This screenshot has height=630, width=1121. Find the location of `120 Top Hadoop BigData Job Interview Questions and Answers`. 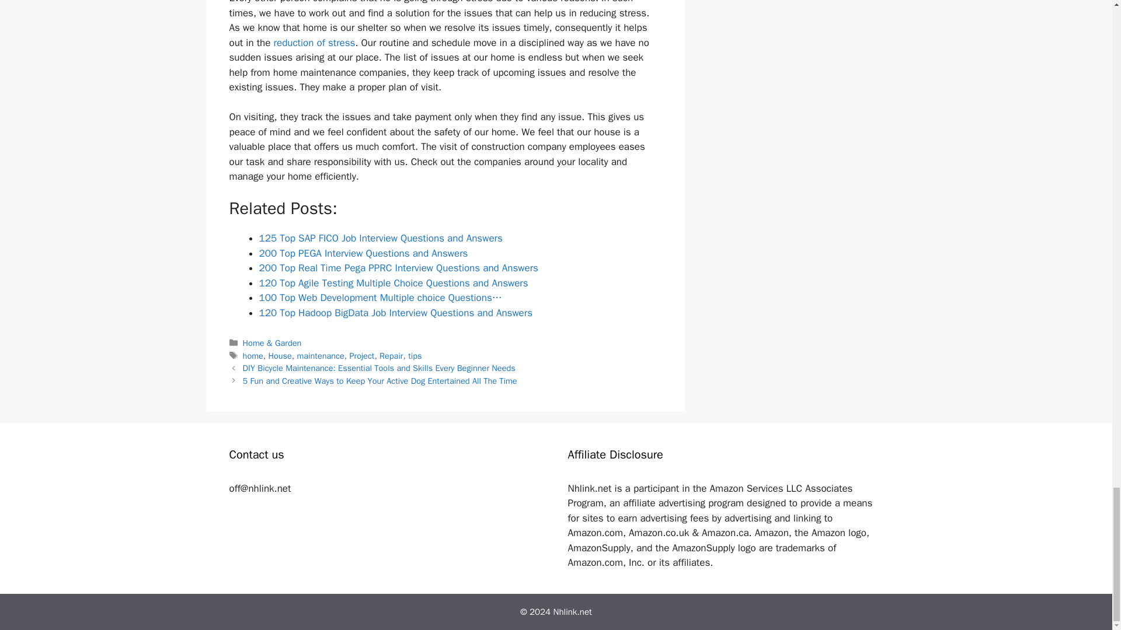

120 Top Hadoop BigData Job Interview Questions and Answers is located at coordinates (396, 313).